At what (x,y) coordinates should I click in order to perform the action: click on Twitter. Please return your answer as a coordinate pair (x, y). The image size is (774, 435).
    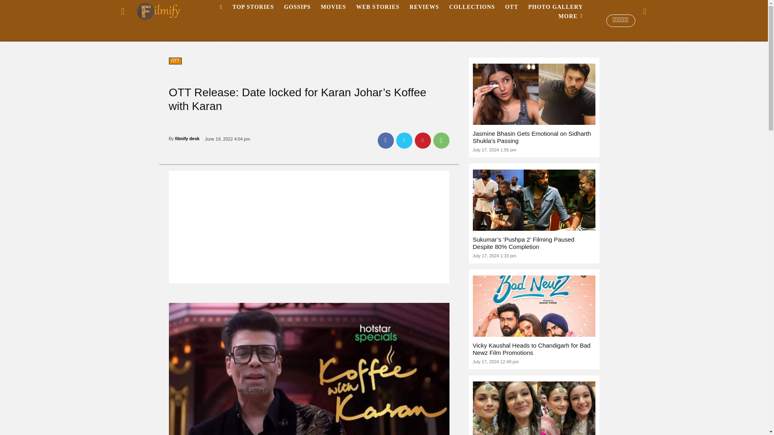
    Looking at the image, I should click on (404, 141).